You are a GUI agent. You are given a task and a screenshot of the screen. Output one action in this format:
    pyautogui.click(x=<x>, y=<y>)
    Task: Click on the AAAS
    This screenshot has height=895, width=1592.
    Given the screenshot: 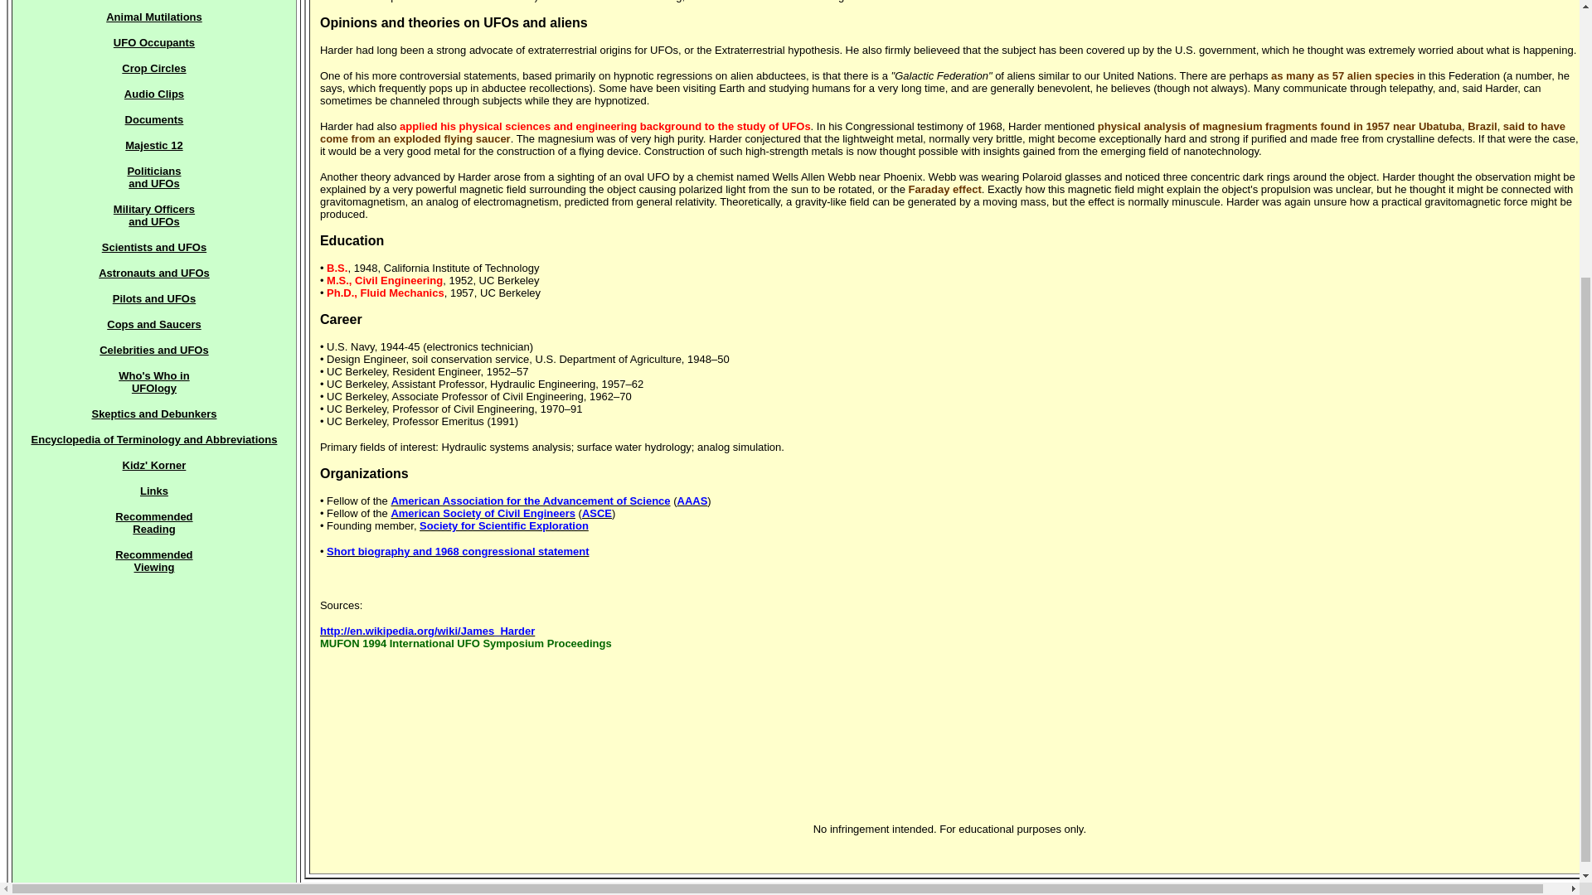 What is the action you would take?
    pyautogui.click(x=693, y=501)
    